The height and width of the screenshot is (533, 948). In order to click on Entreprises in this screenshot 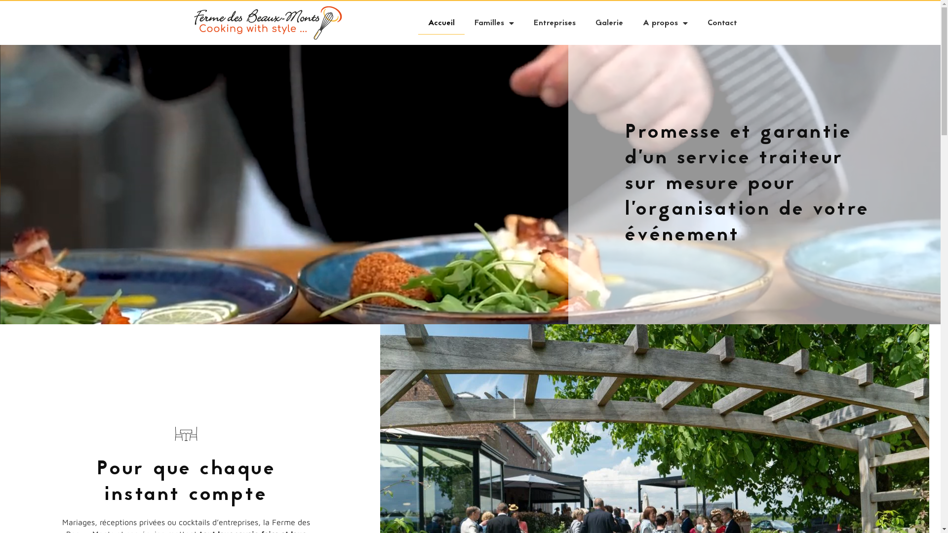, I will do `click(554, 23)`.